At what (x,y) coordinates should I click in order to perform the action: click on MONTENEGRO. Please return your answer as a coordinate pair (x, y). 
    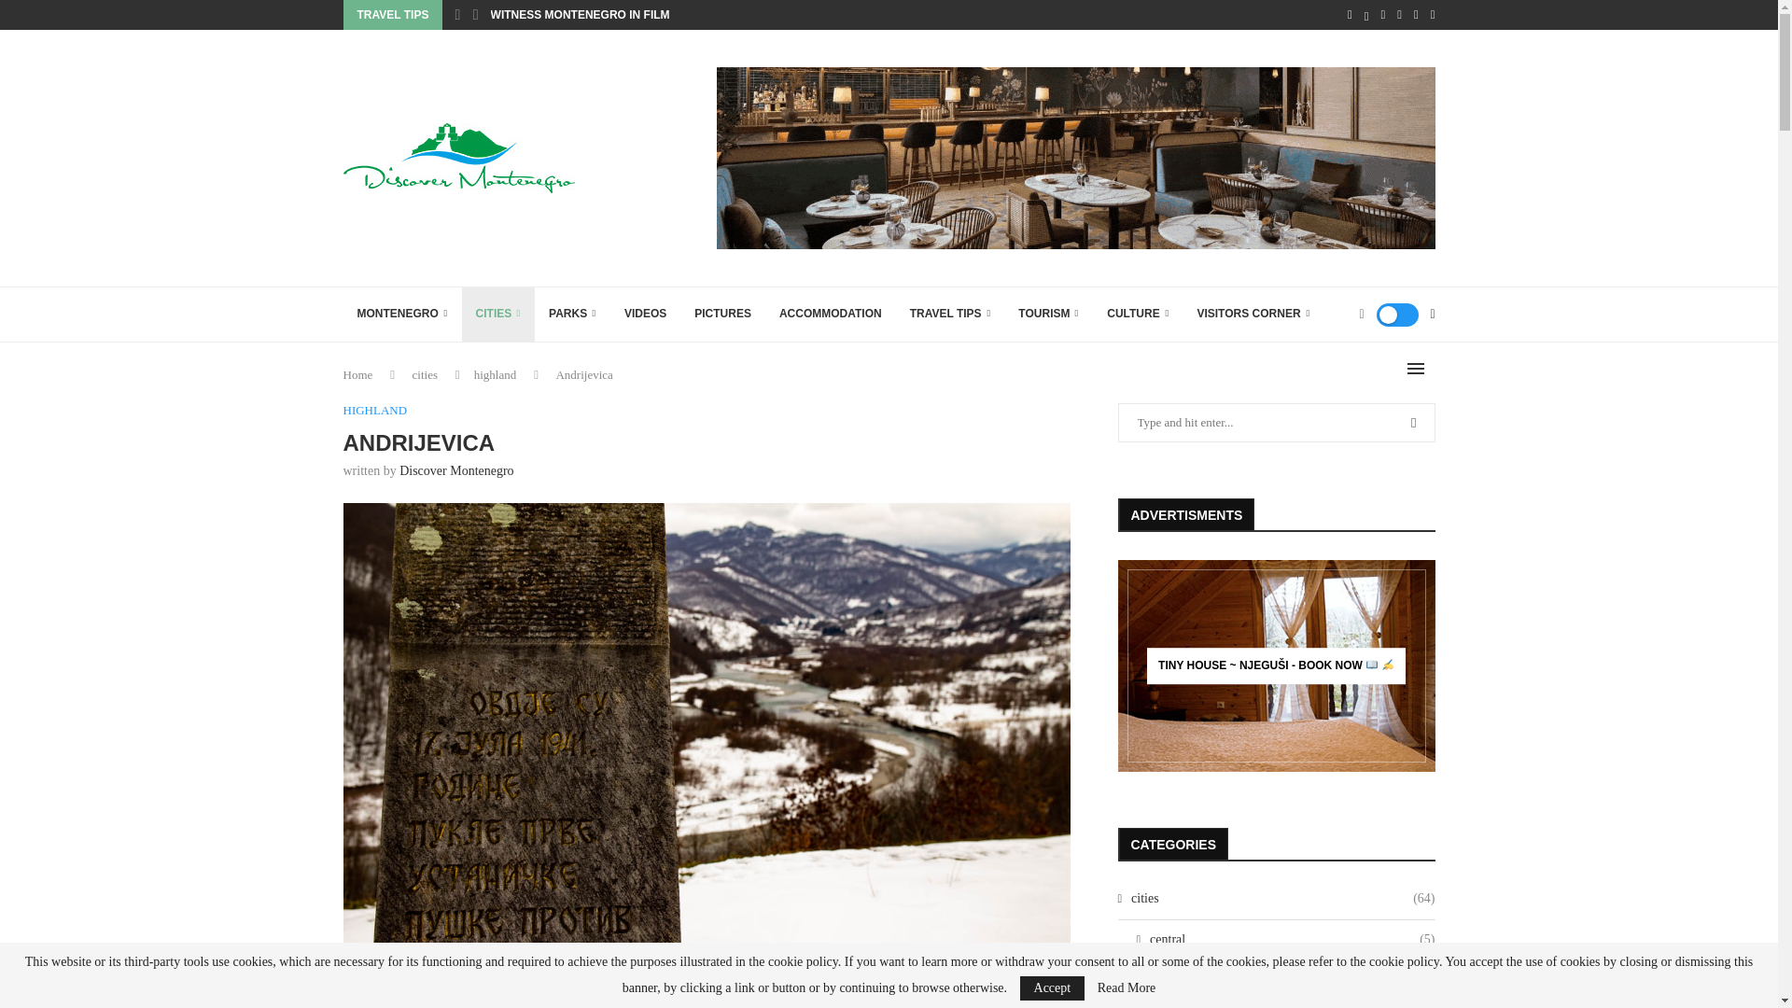
    Looking at the image, I should click on (403, 314).